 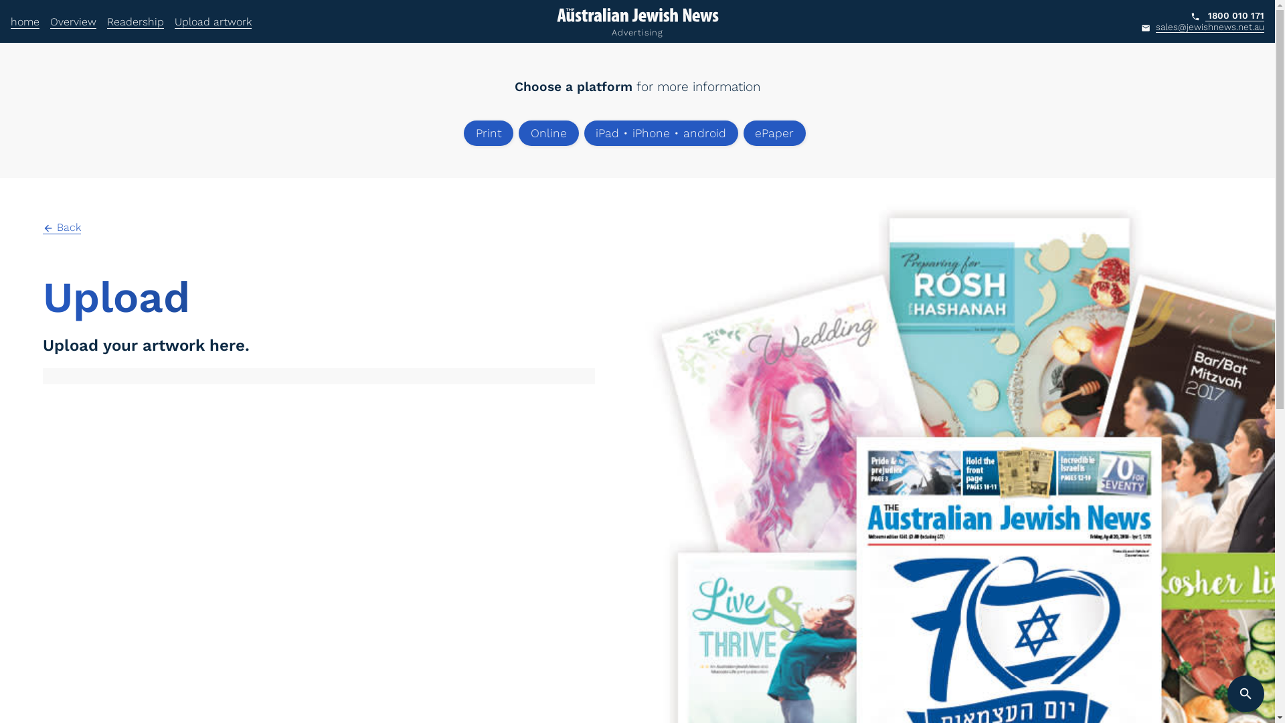 I want to click on Print, so click(x=489, y=134).